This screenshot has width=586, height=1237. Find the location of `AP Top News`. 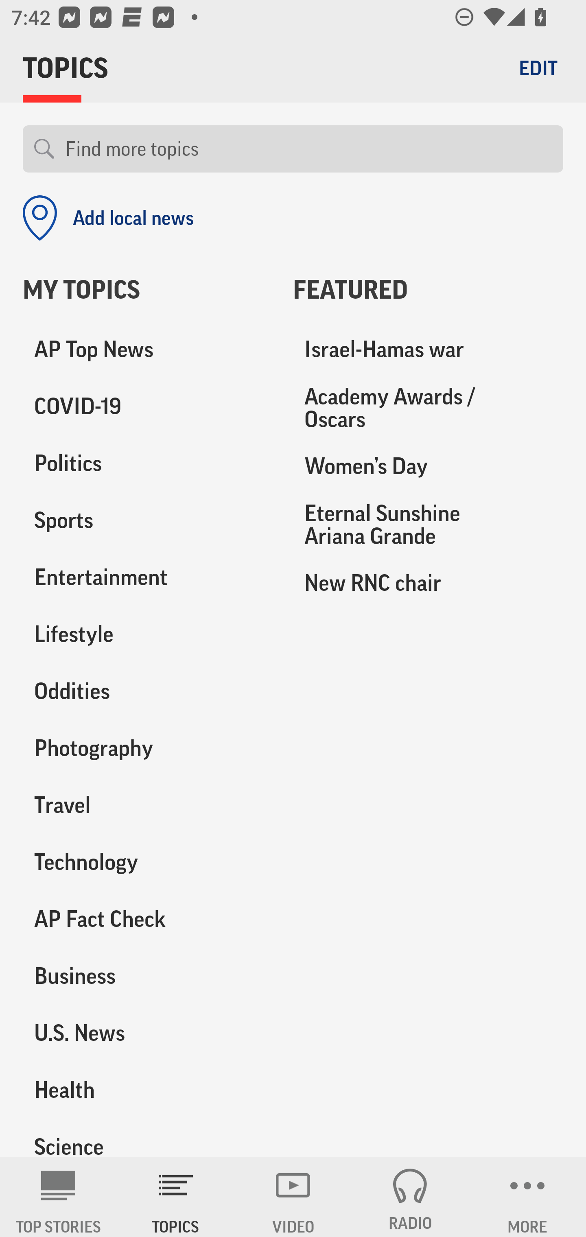

AP Top News is located at coordinates (146, 350).